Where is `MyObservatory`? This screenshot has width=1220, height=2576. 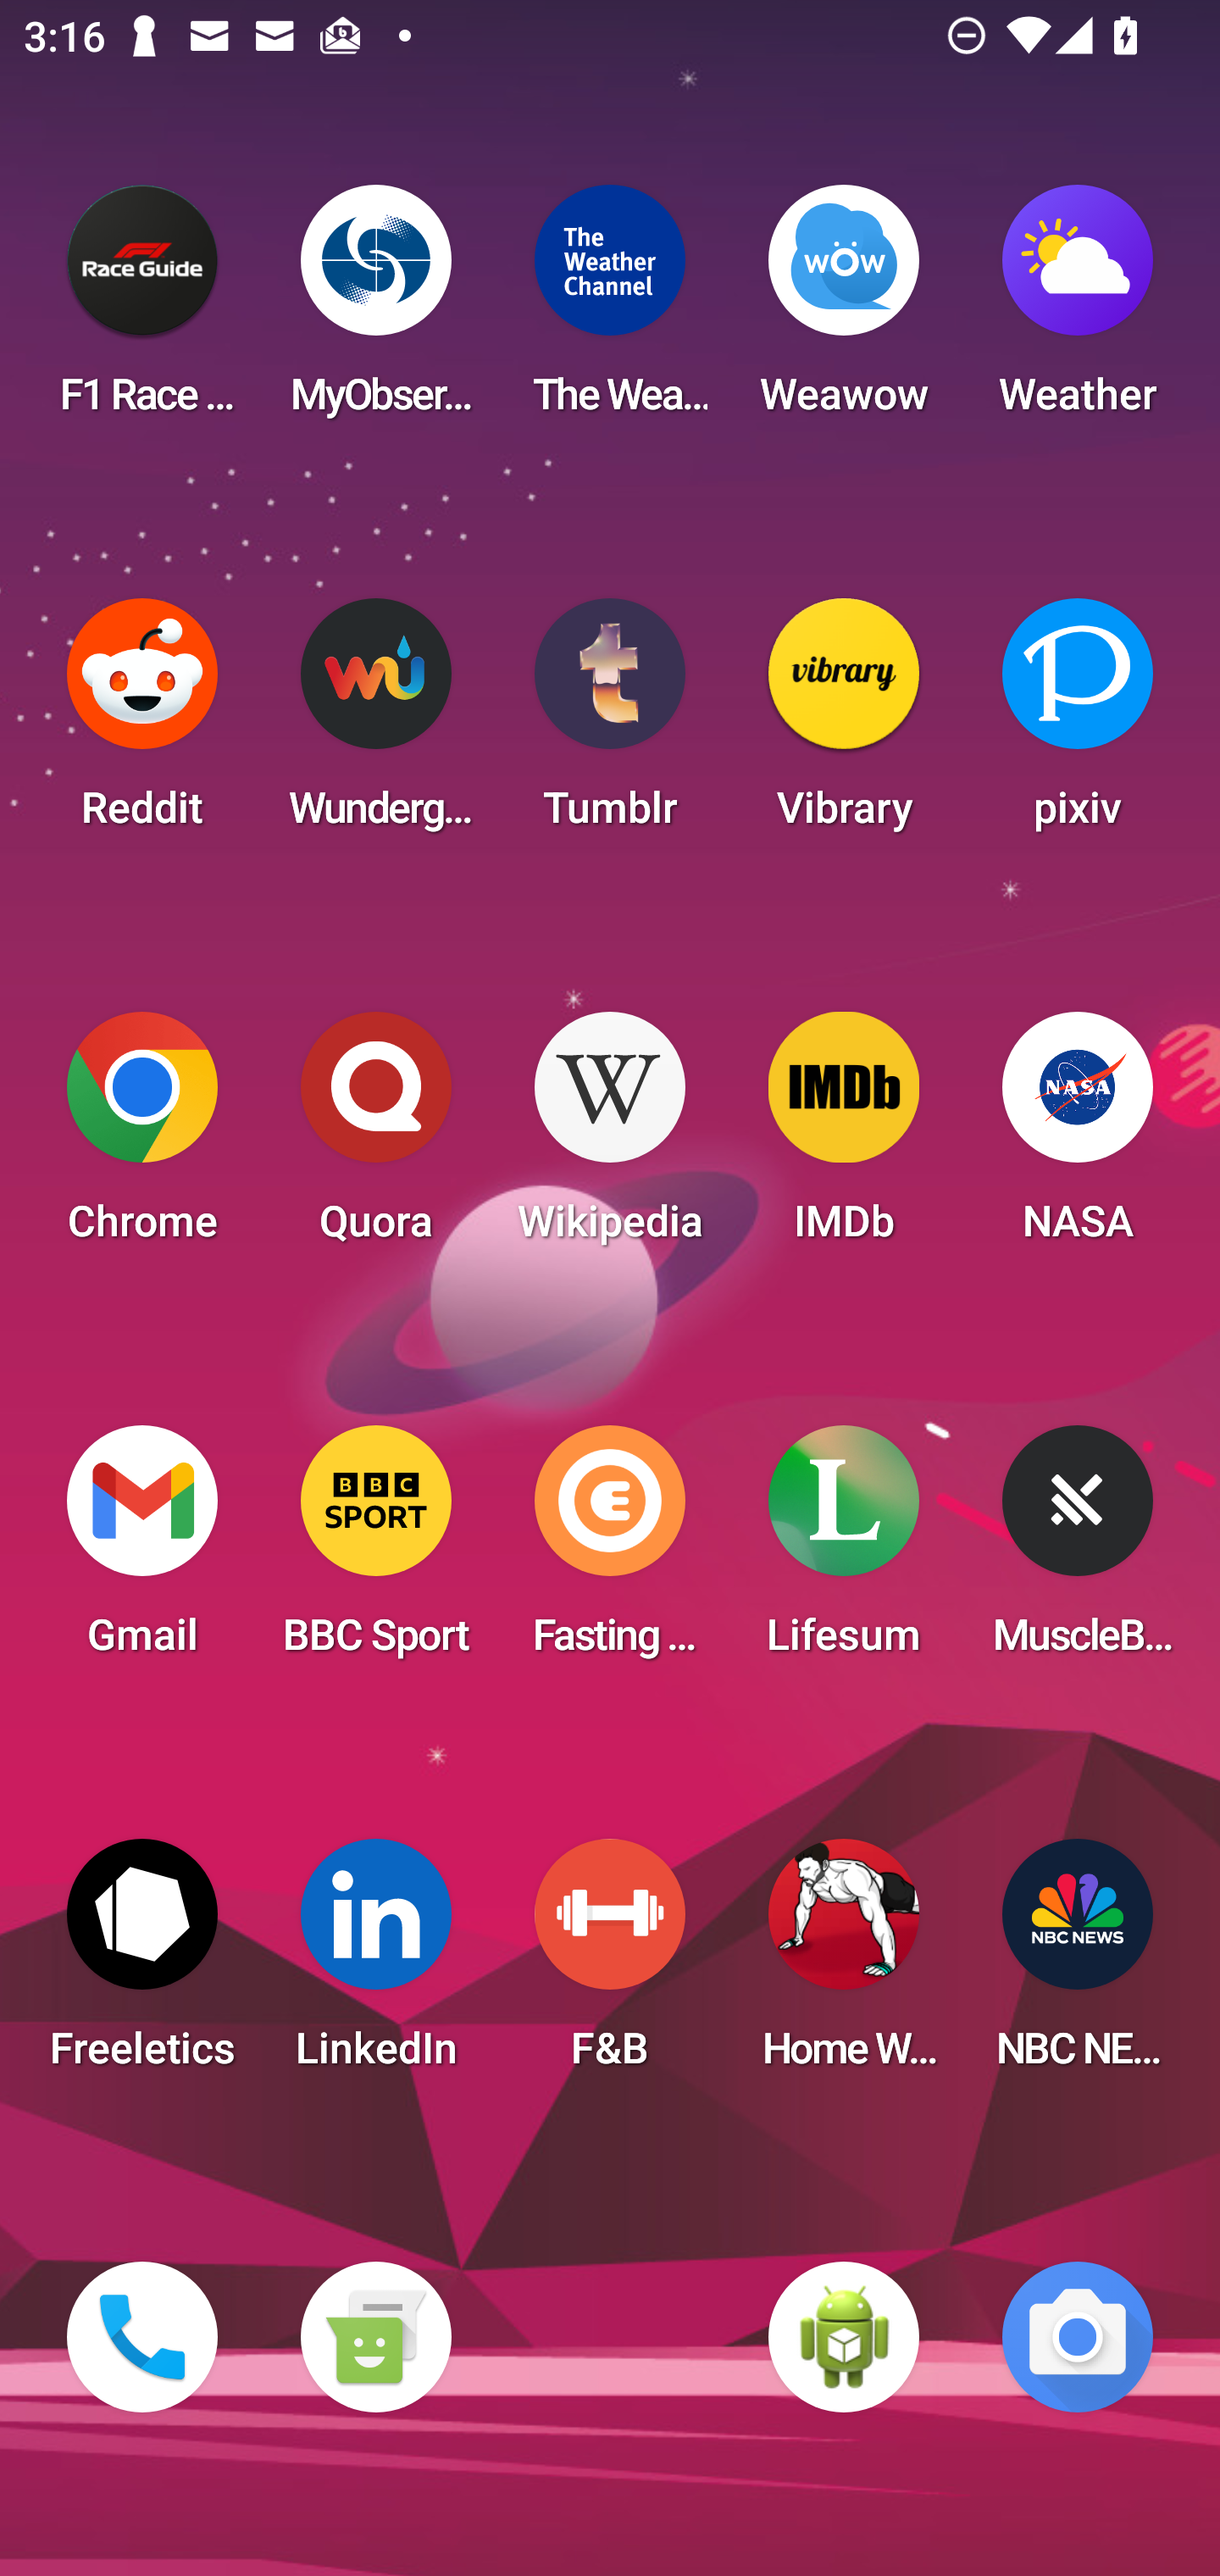
MyObservatory is located at coordinates (375, 310).